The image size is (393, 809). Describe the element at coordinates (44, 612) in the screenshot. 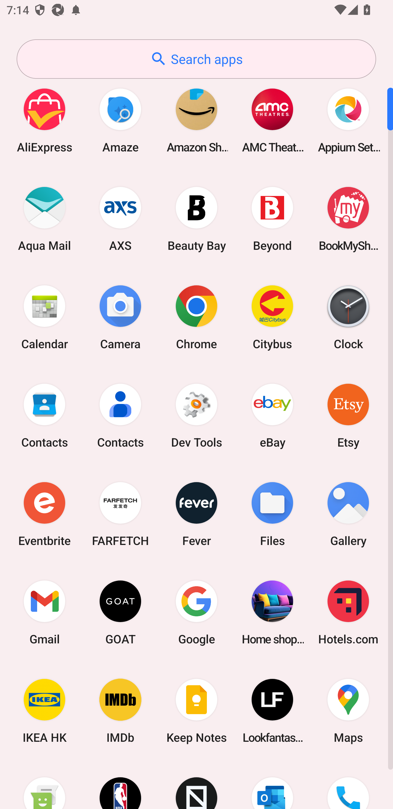

I see `Gmail` at that location.